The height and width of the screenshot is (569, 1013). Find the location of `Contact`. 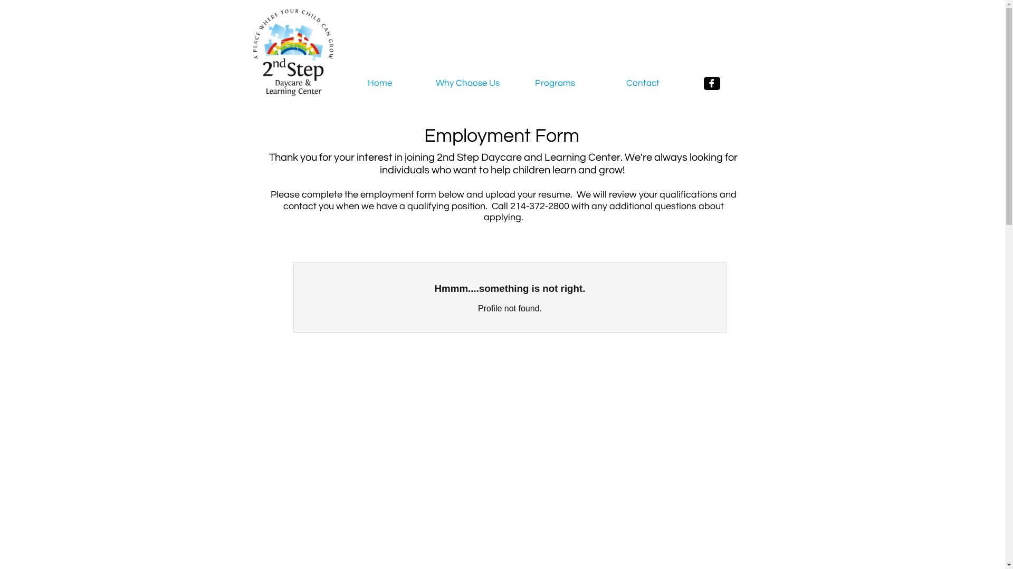

Contact is located at coordinates (643, 83).